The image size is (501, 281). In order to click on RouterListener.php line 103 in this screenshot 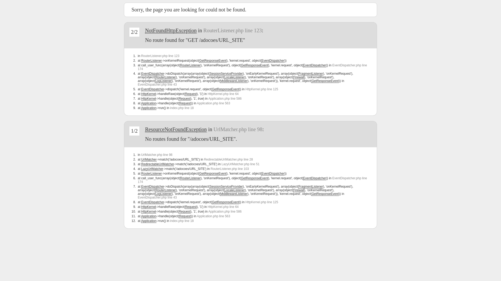, I will do `click(230, 169)`.